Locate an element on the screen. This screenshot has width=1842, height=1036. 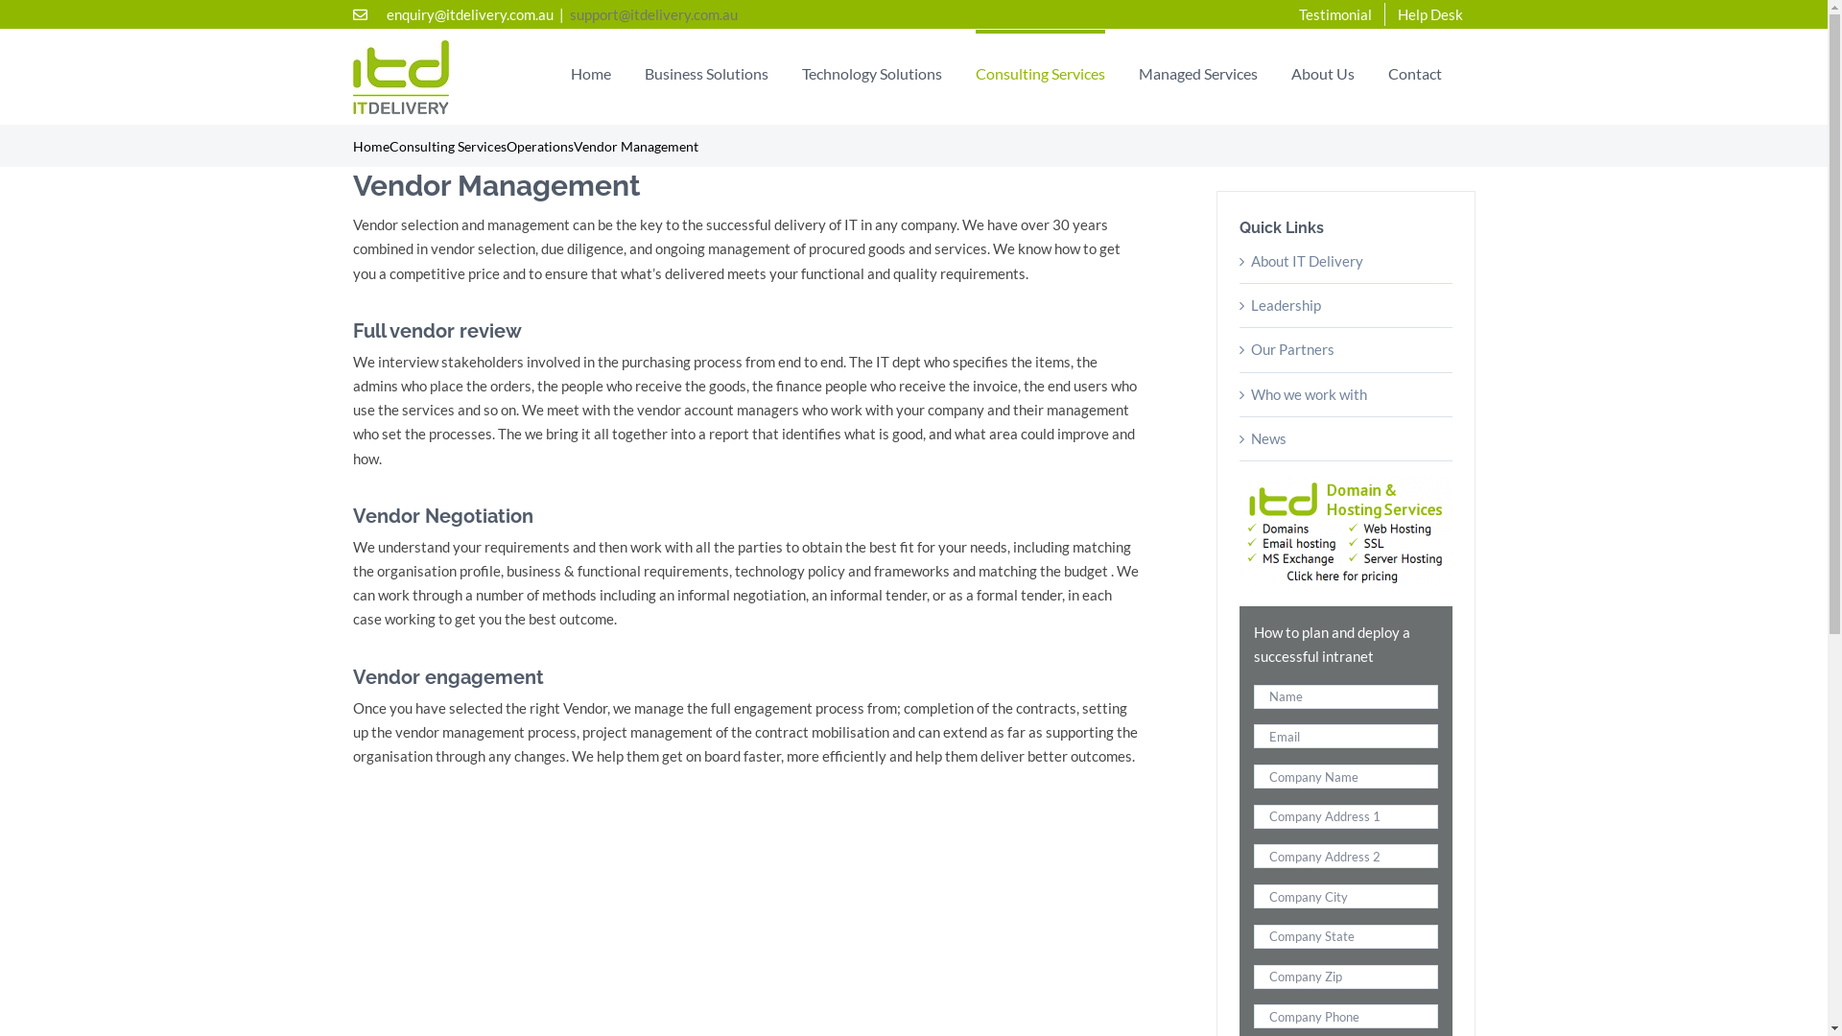
Contact is located at coordinates (1414, 71).